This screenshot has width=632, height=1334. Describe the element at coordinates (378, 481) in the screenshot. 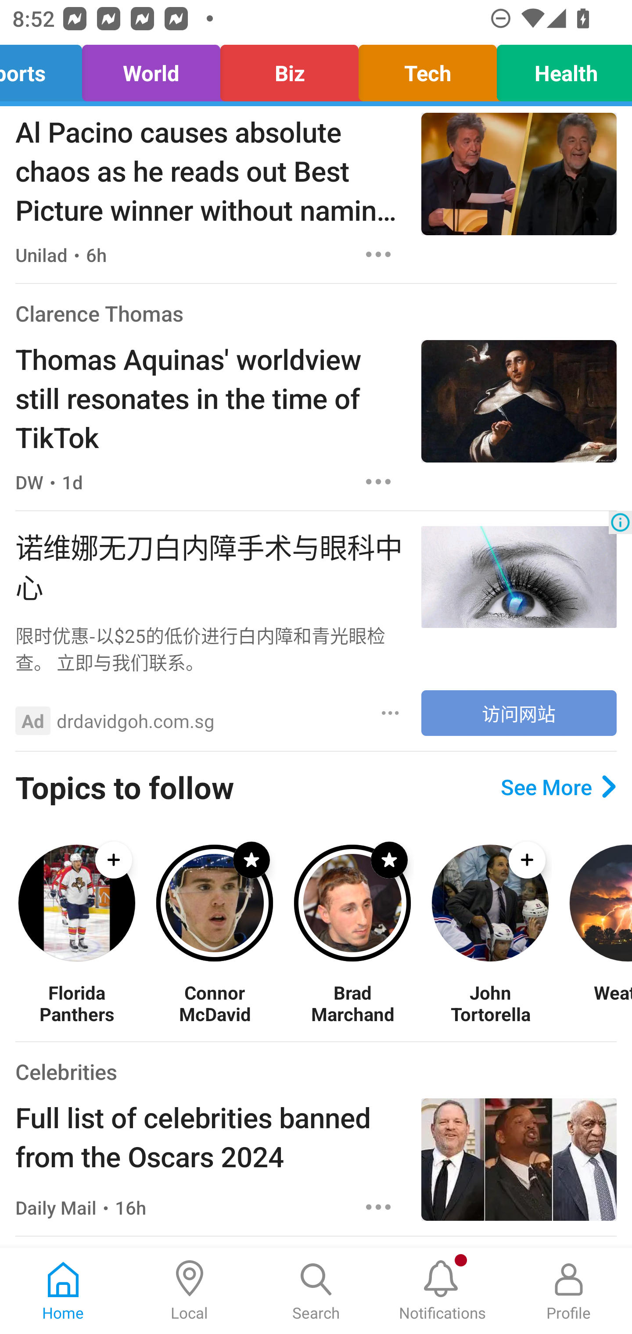

I see `Options` at that location.